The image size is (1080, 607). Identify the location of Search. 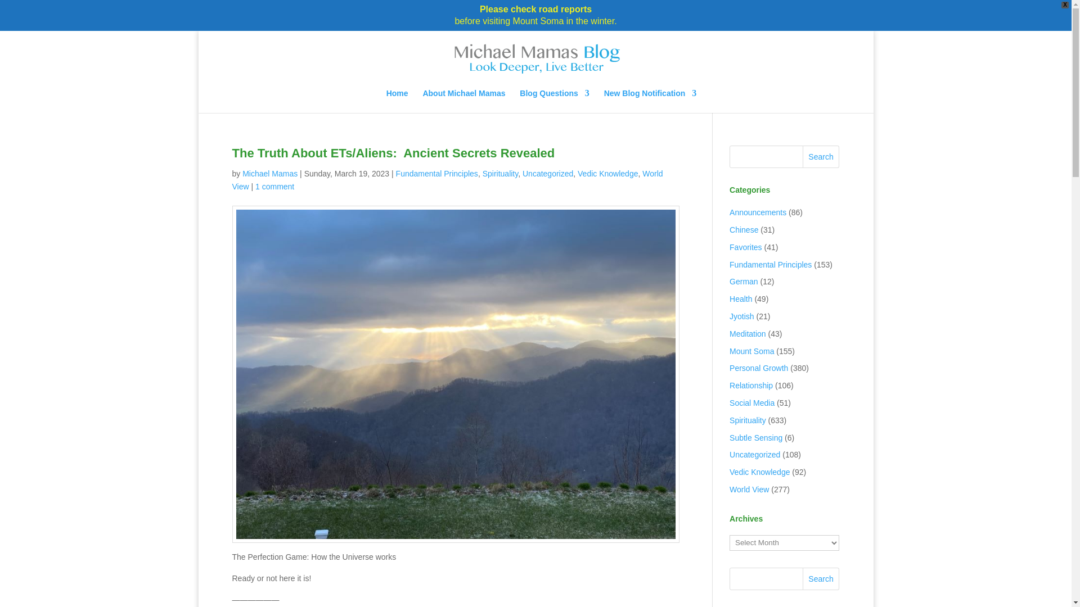
(821, 157).